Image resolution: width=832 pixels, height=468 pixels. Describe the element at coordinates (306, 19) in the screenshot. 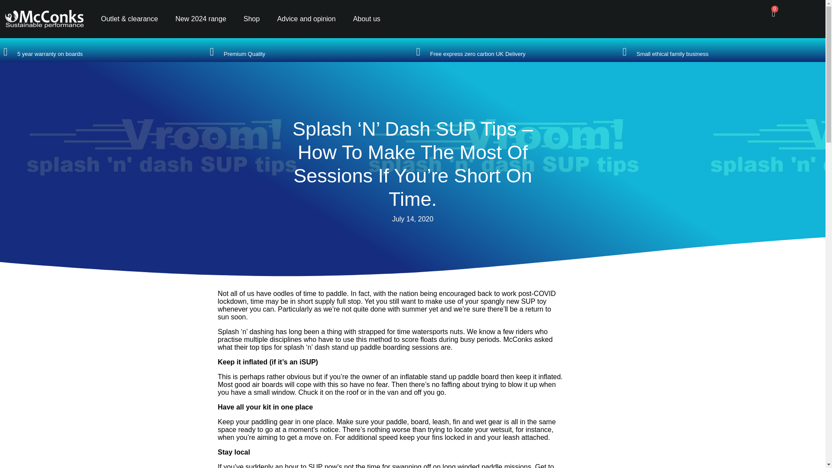

I see `Advice and opinion` at that location.